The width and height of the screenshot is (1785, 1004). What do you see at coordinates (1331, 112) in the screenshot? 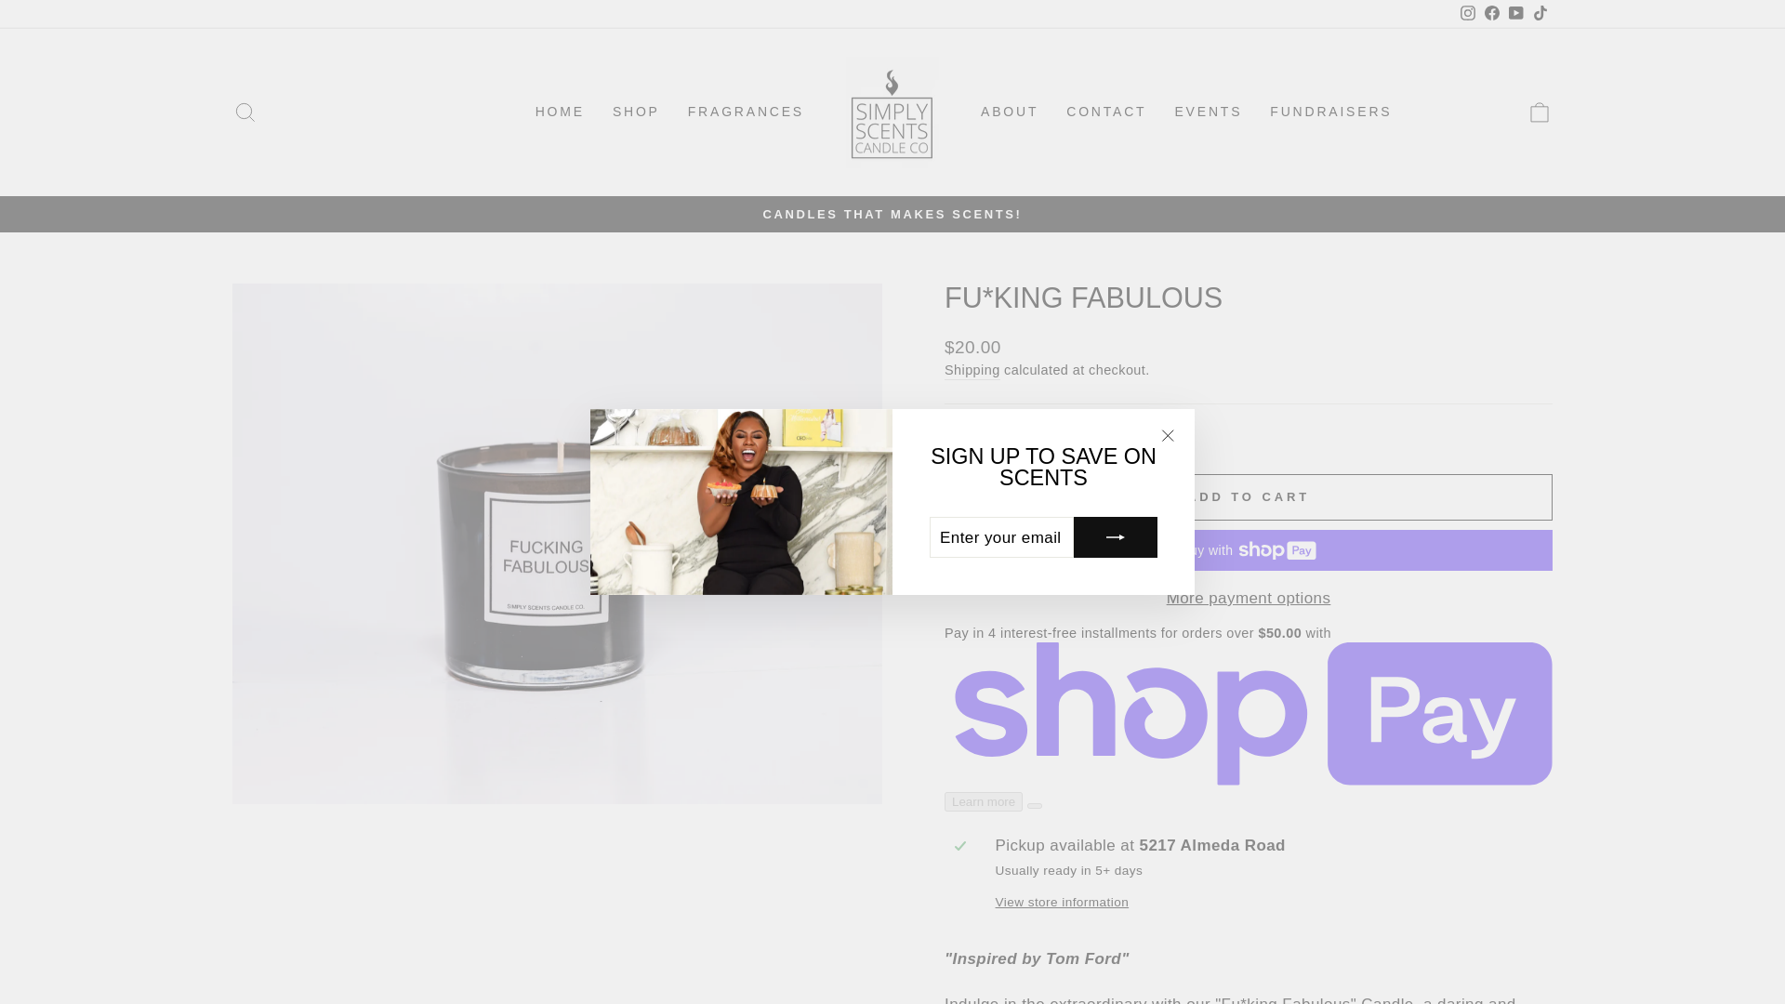
I see `SHOP` at bounding box center [1331, 112].